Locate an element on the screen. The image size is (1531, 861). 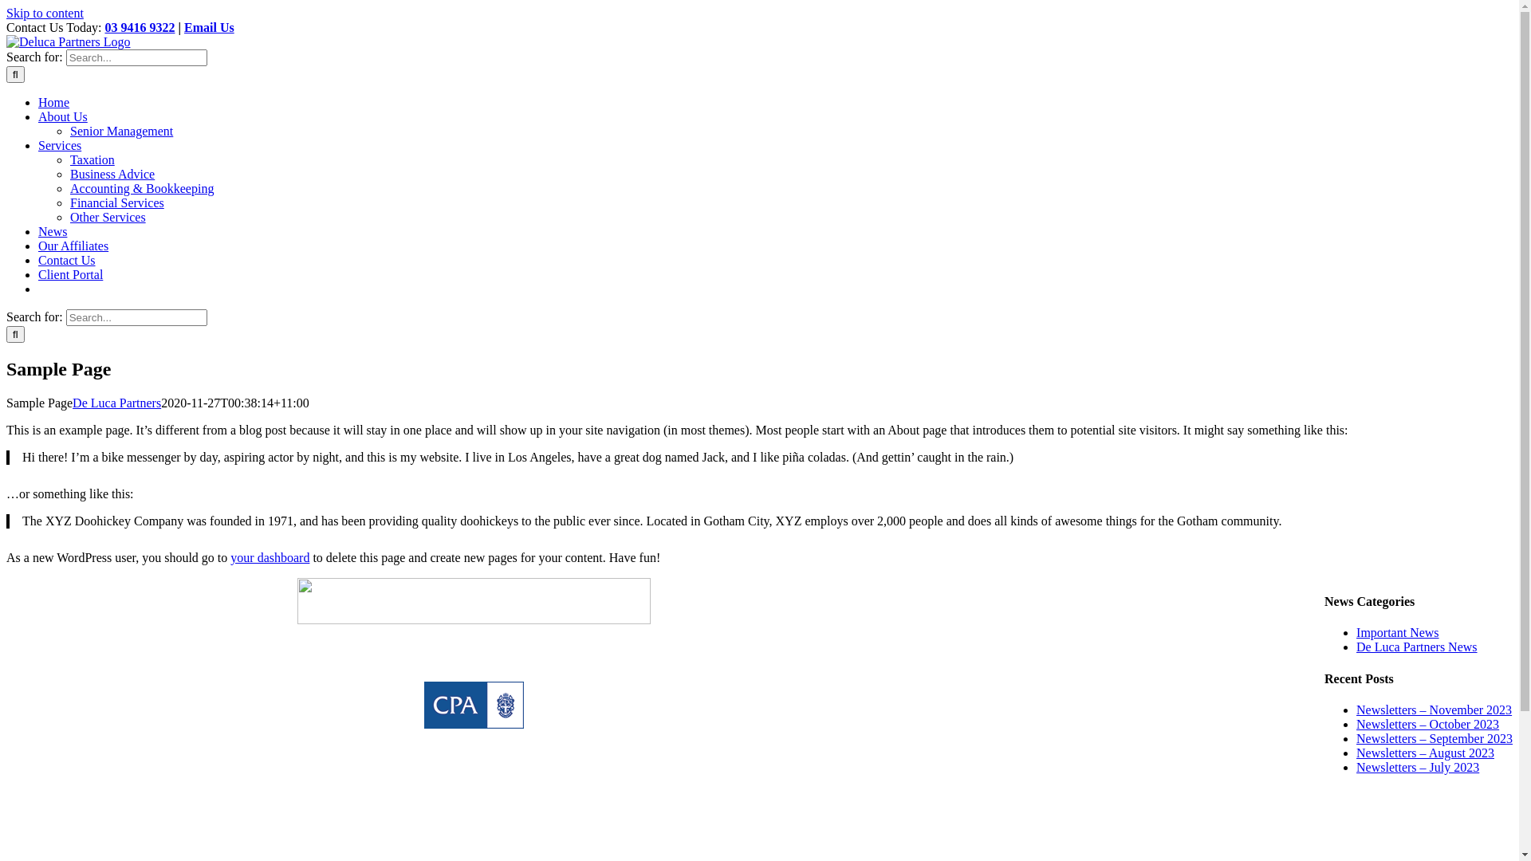
03 9416 9322 is located at coordinates (493, 791).